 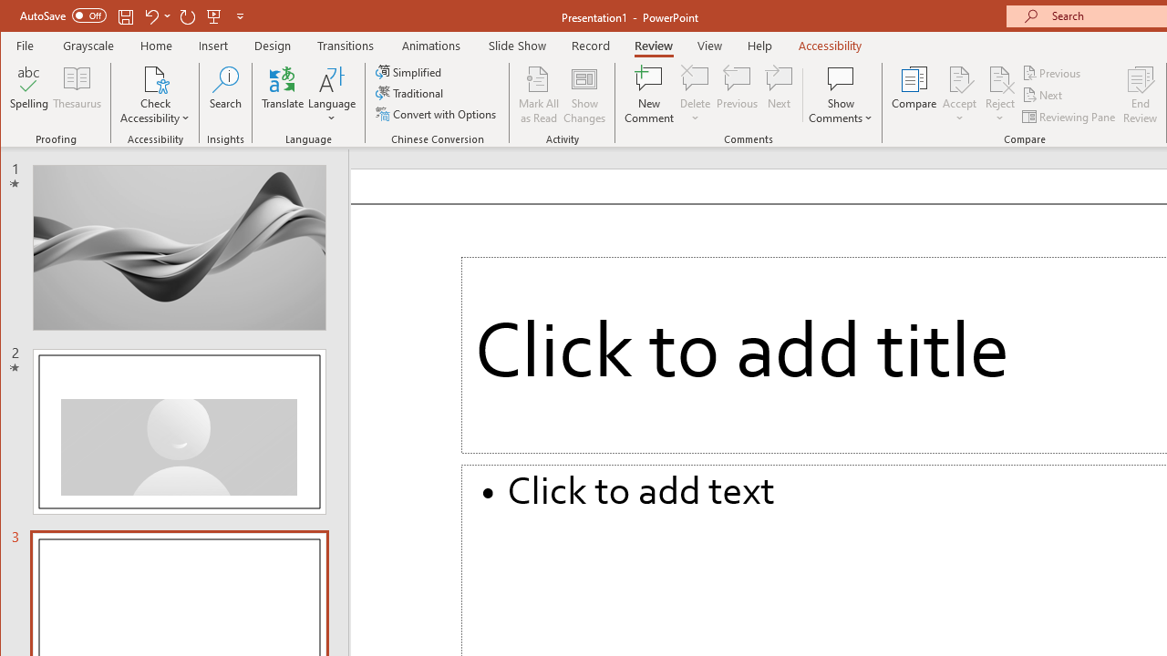 I want to click on Traditional, so click(x=410, y=93).